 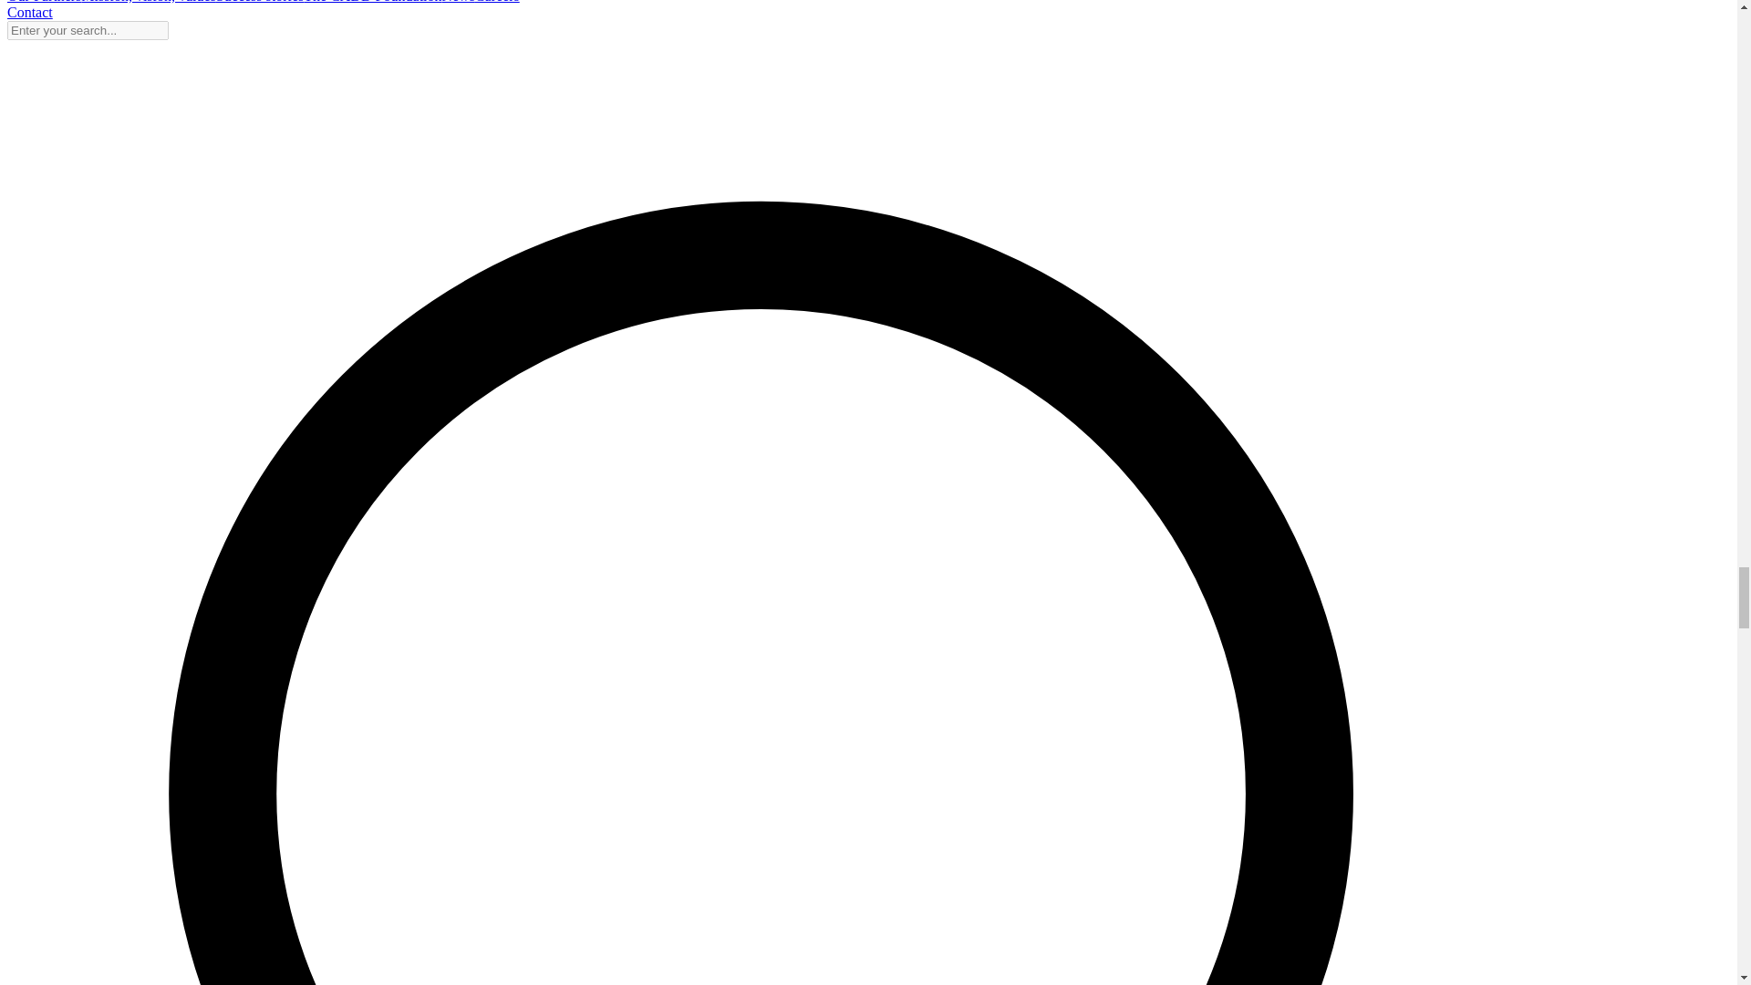 What do you see at coordinates (44, 2) in the screenshot?
I see `Our Partners` at bounding box center [44, 2].